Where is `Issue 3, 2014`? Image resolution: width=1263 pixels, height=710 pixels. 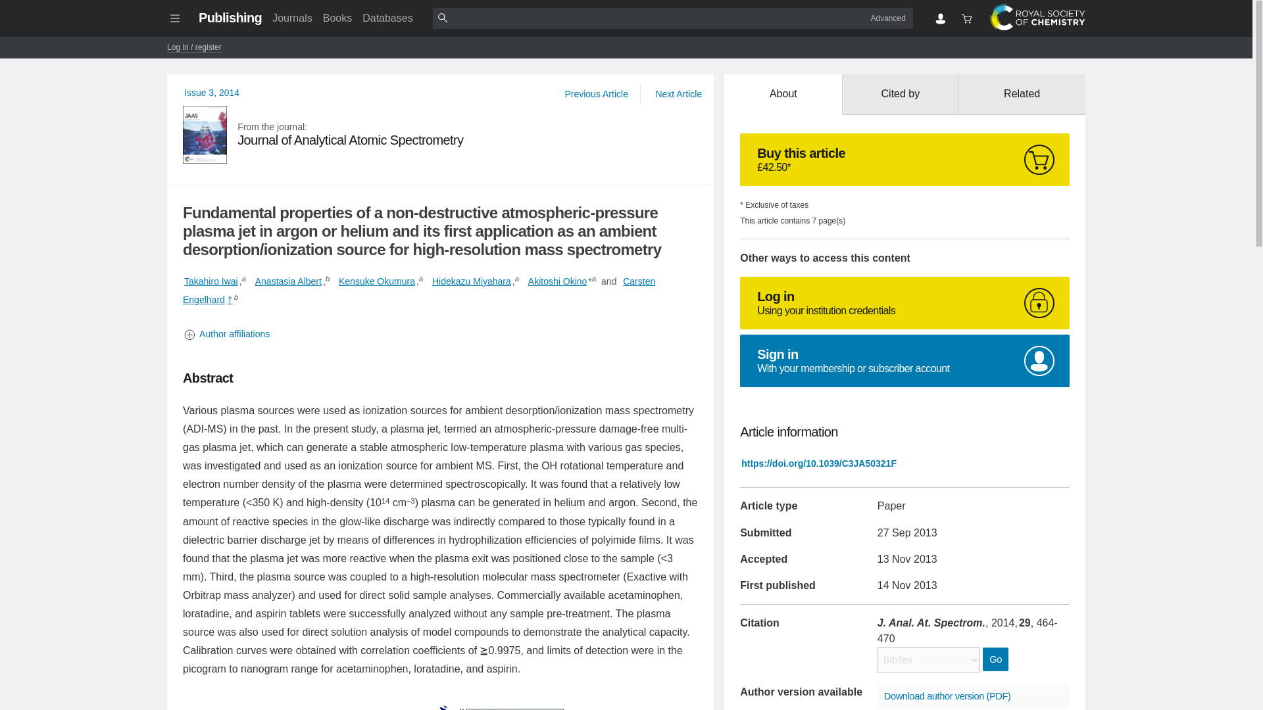 Issue 3, 2014 is located at coordinates (212, 92).